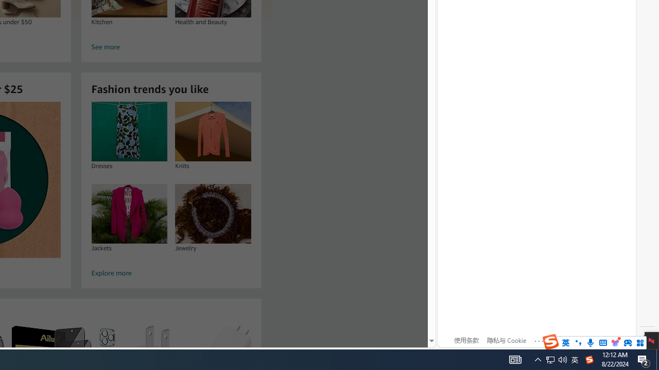 The image size is (659, 370). I want to click on Knits, so click(213, 132).